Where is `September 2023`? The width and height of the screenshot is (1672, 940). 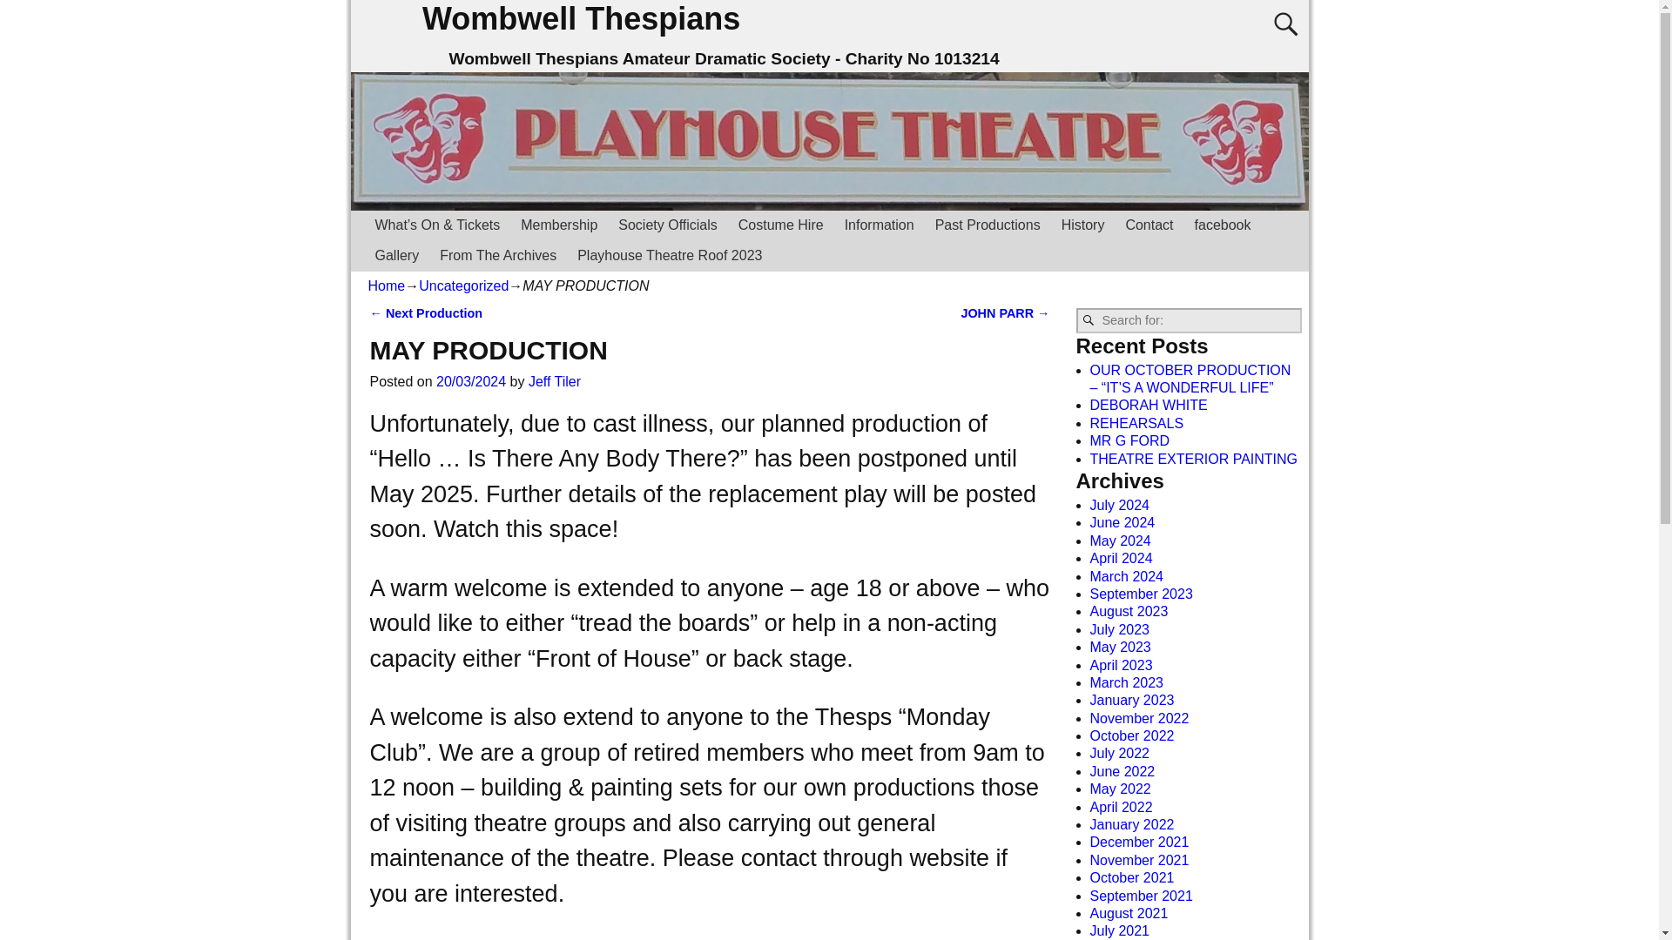 September 2023 is located at coordinates (1141, 594).